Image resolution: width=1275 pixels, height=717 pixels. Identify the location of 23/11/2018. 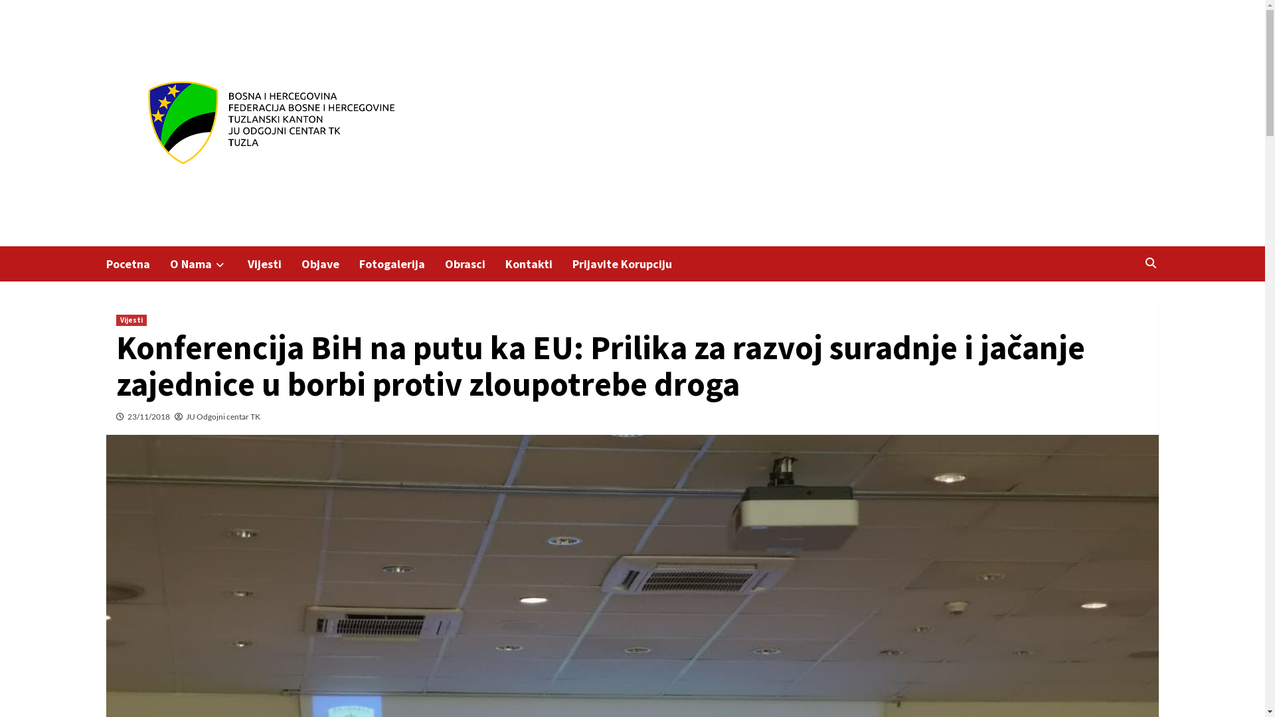
(149, 416).